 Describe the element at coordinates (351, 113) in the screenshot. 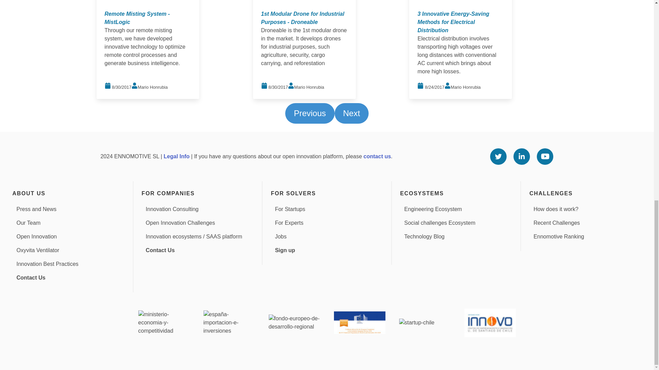

I see `Next` at that location.